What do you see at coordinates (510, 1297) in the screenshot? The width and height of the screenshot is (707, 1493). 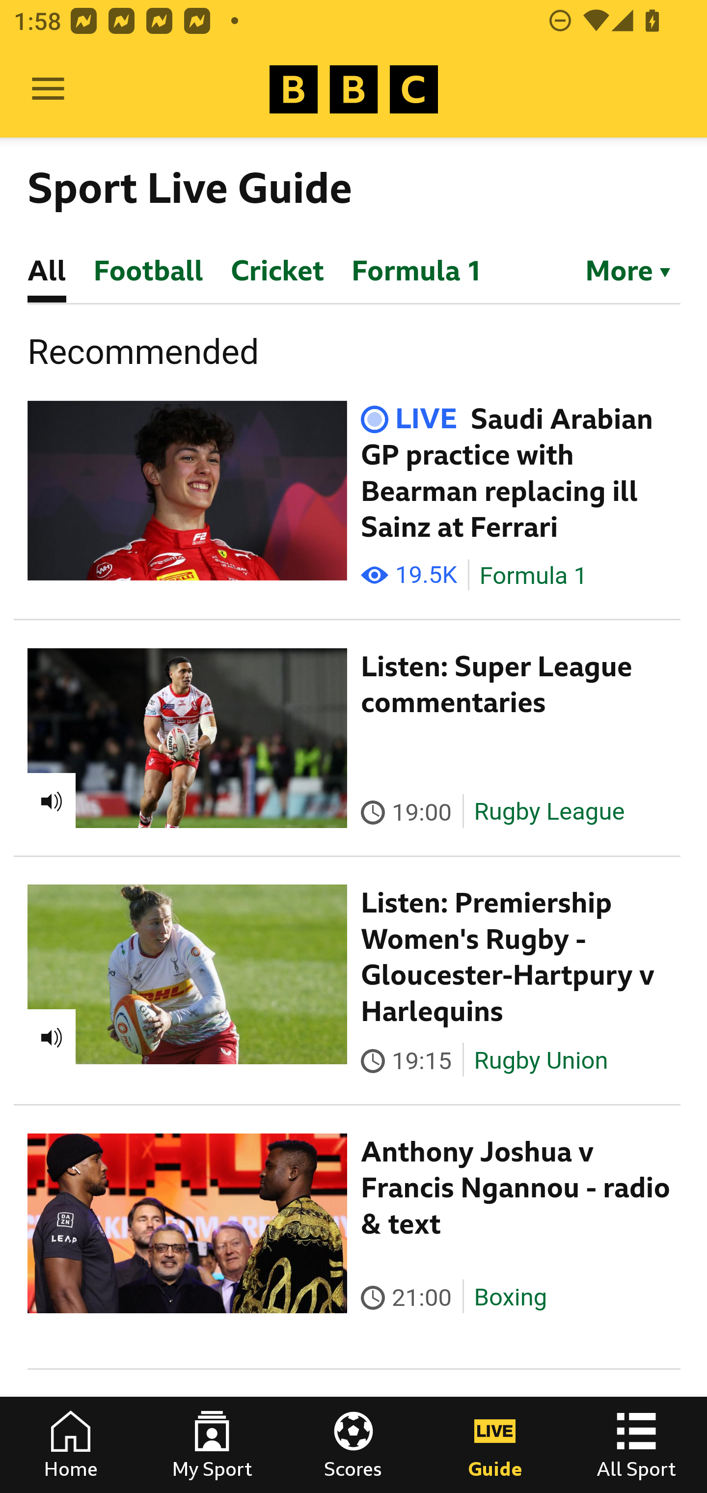 I see `Boxing` at bounding box center [510, 1297].